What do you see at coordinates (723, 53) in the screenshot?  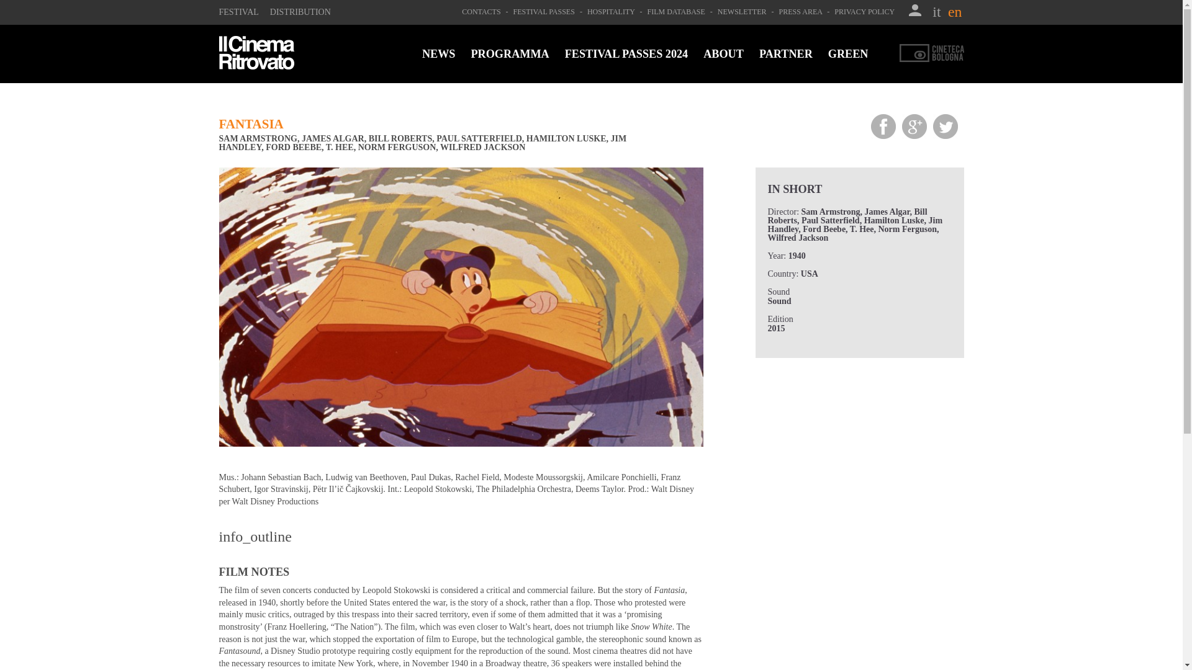 I see `ABOUT` at bounding box center [723, 53].